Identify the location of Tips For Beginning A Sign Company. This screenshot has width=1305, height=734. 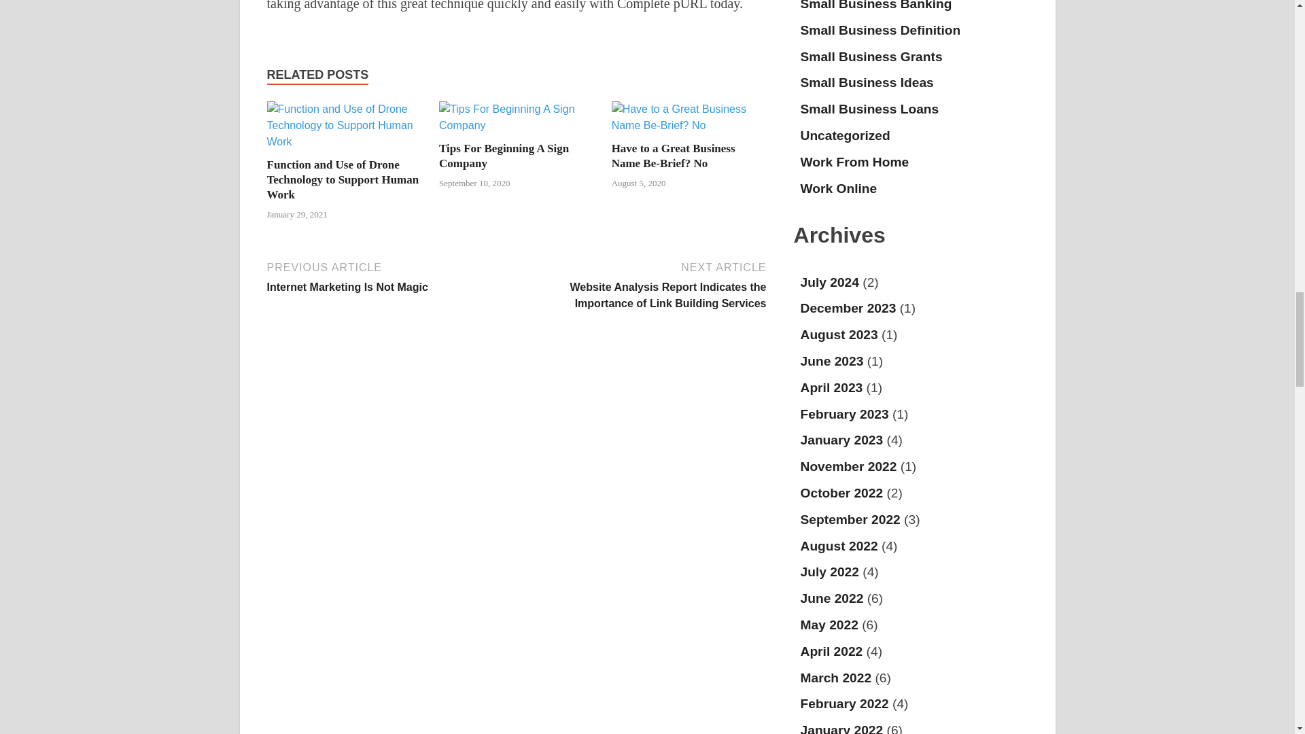
(516, 125).